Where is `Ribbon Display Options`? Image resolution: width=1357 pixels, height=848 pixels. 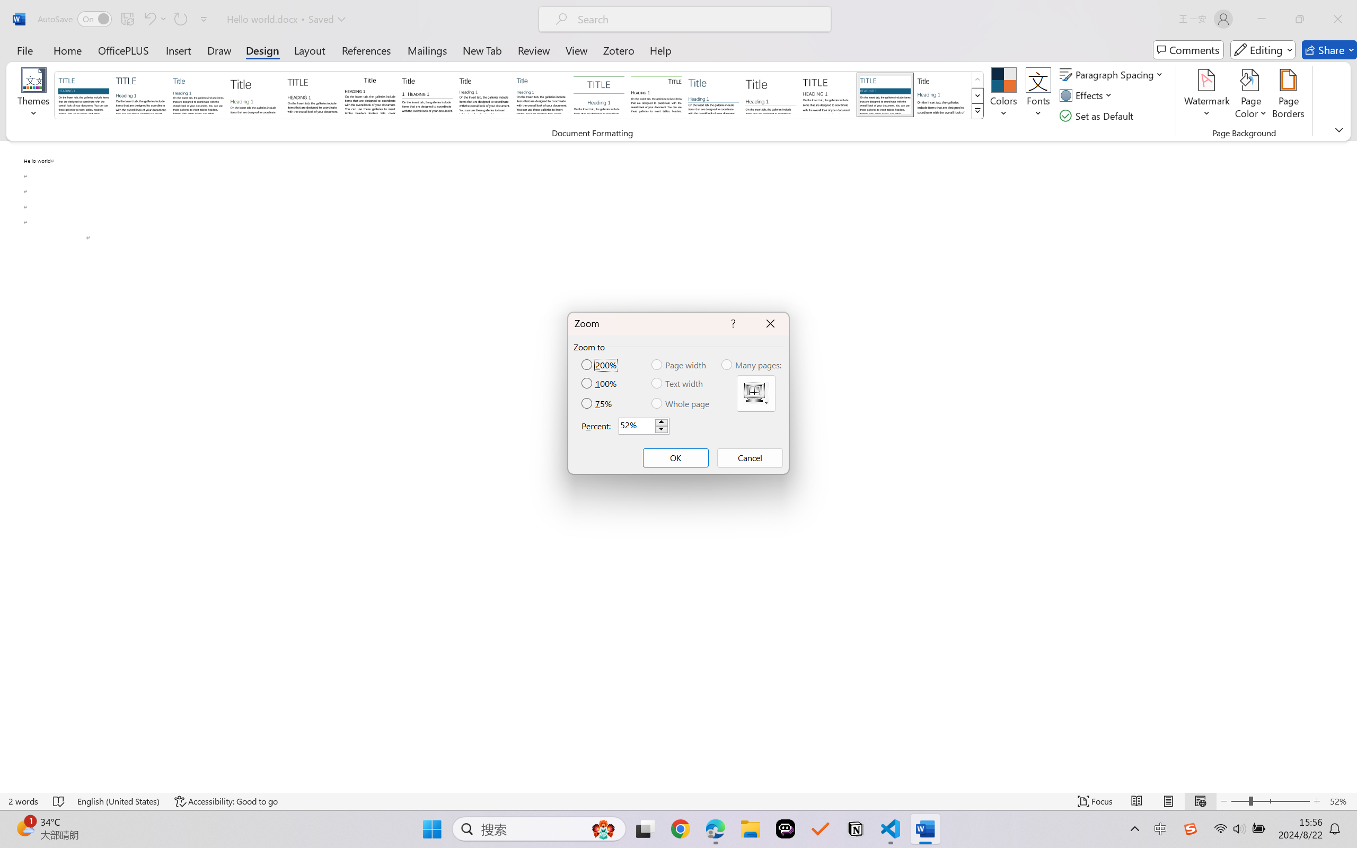
Ribbon Display Options is located at coordinates (1339, 129).